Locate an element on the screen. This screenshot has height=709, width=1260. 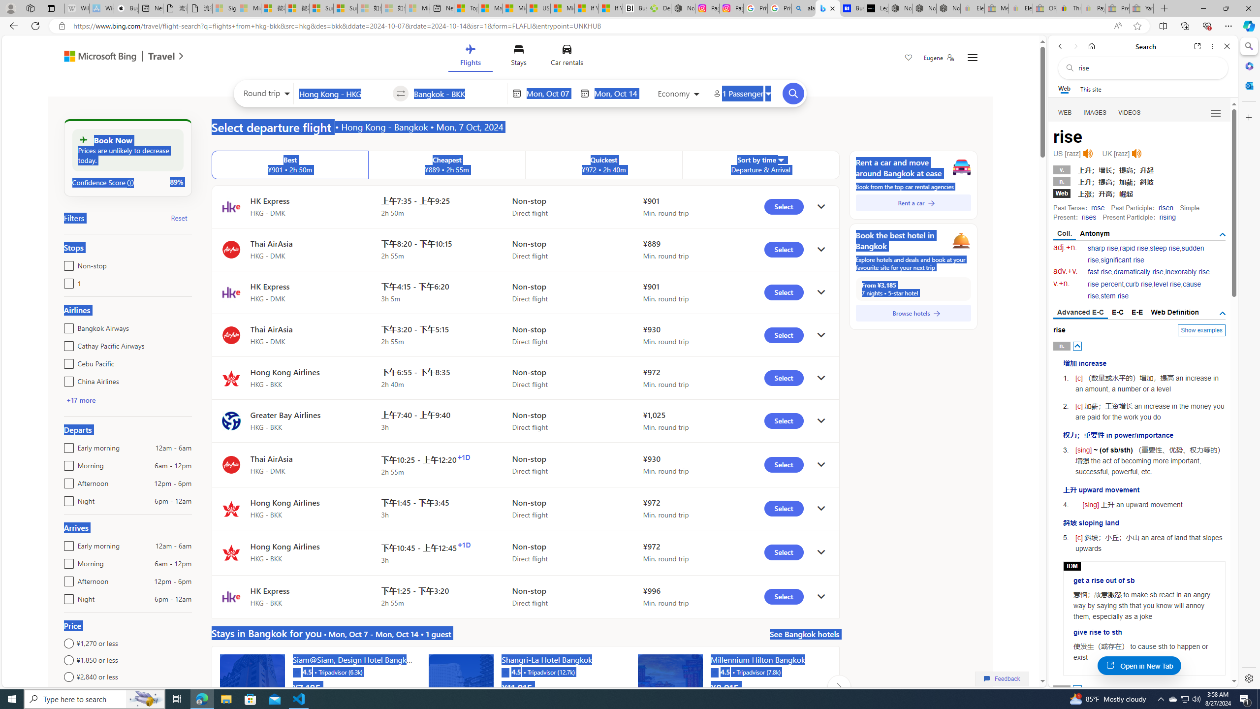
Web Definition is located at coordinates (1174, 312).